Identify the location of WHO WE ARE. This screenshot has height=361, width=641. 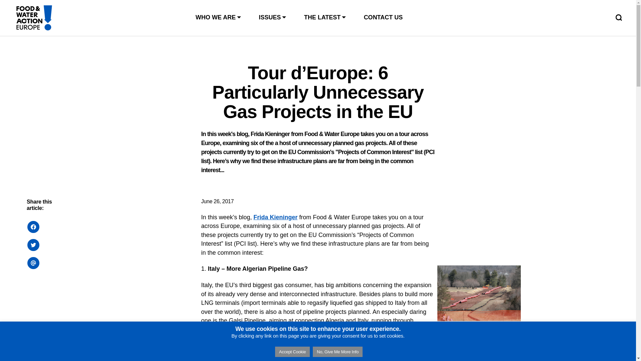
(219, 17).